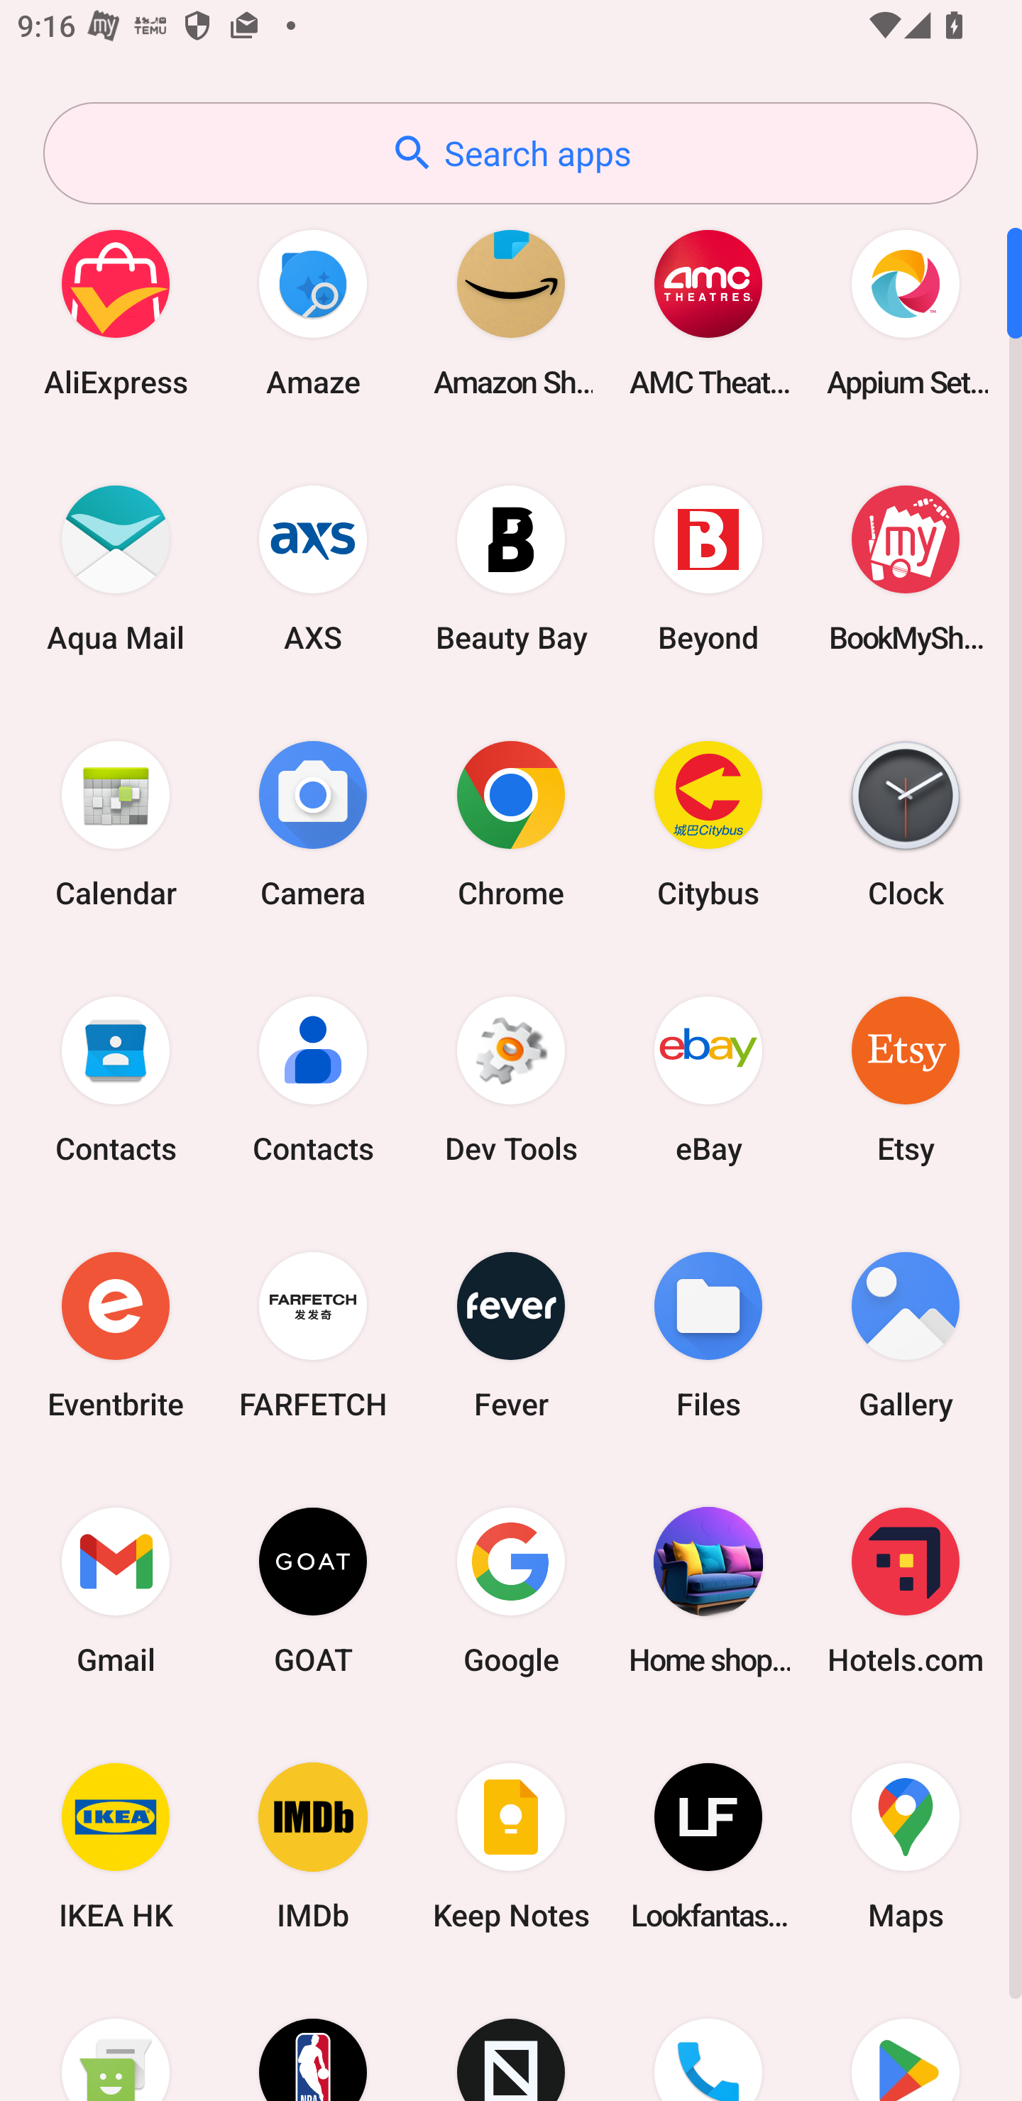  I want to click on Contacts, so click(116, 1079).